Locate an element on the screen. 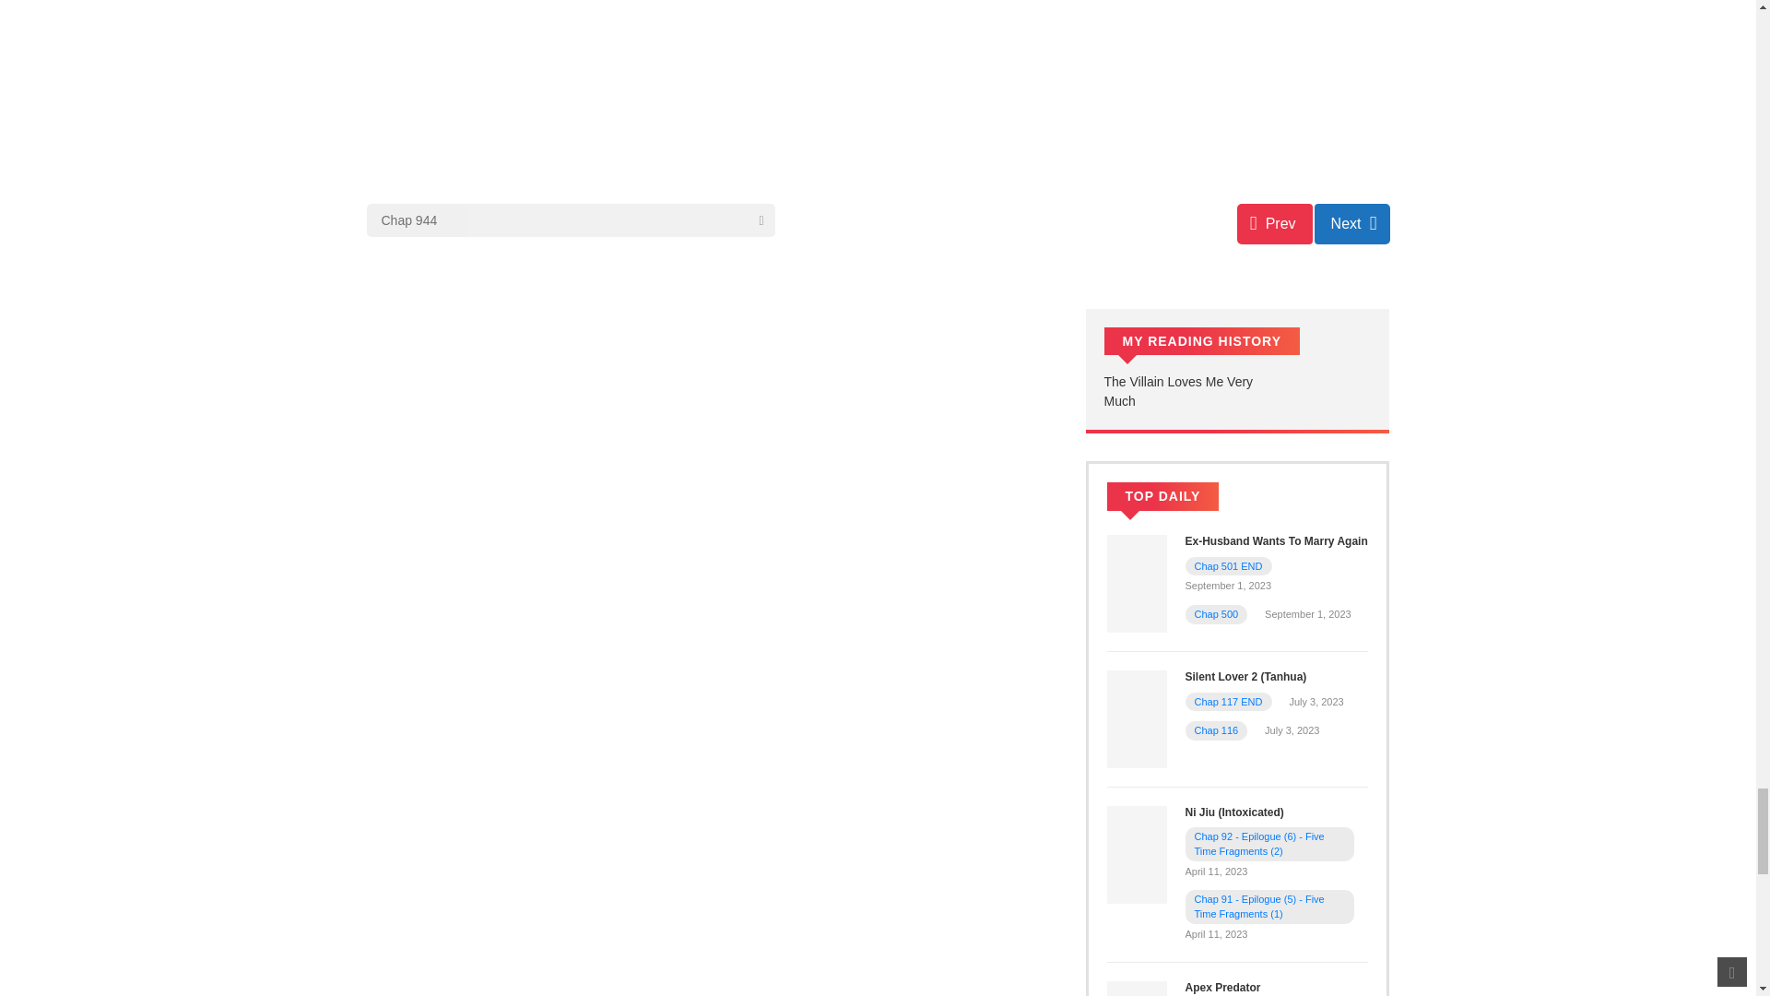 Image resolution: width=1770 pixels, height=996 pixels. Chap 501 END is located at coordinates (1229, 566).